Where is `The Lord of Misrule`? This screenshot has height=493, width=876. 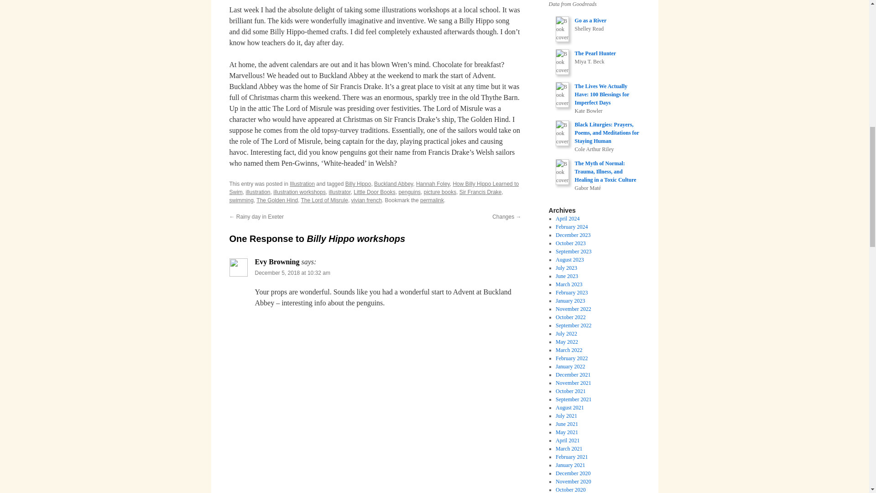
The Lord of Misrule is located at coordinates (324, 200).